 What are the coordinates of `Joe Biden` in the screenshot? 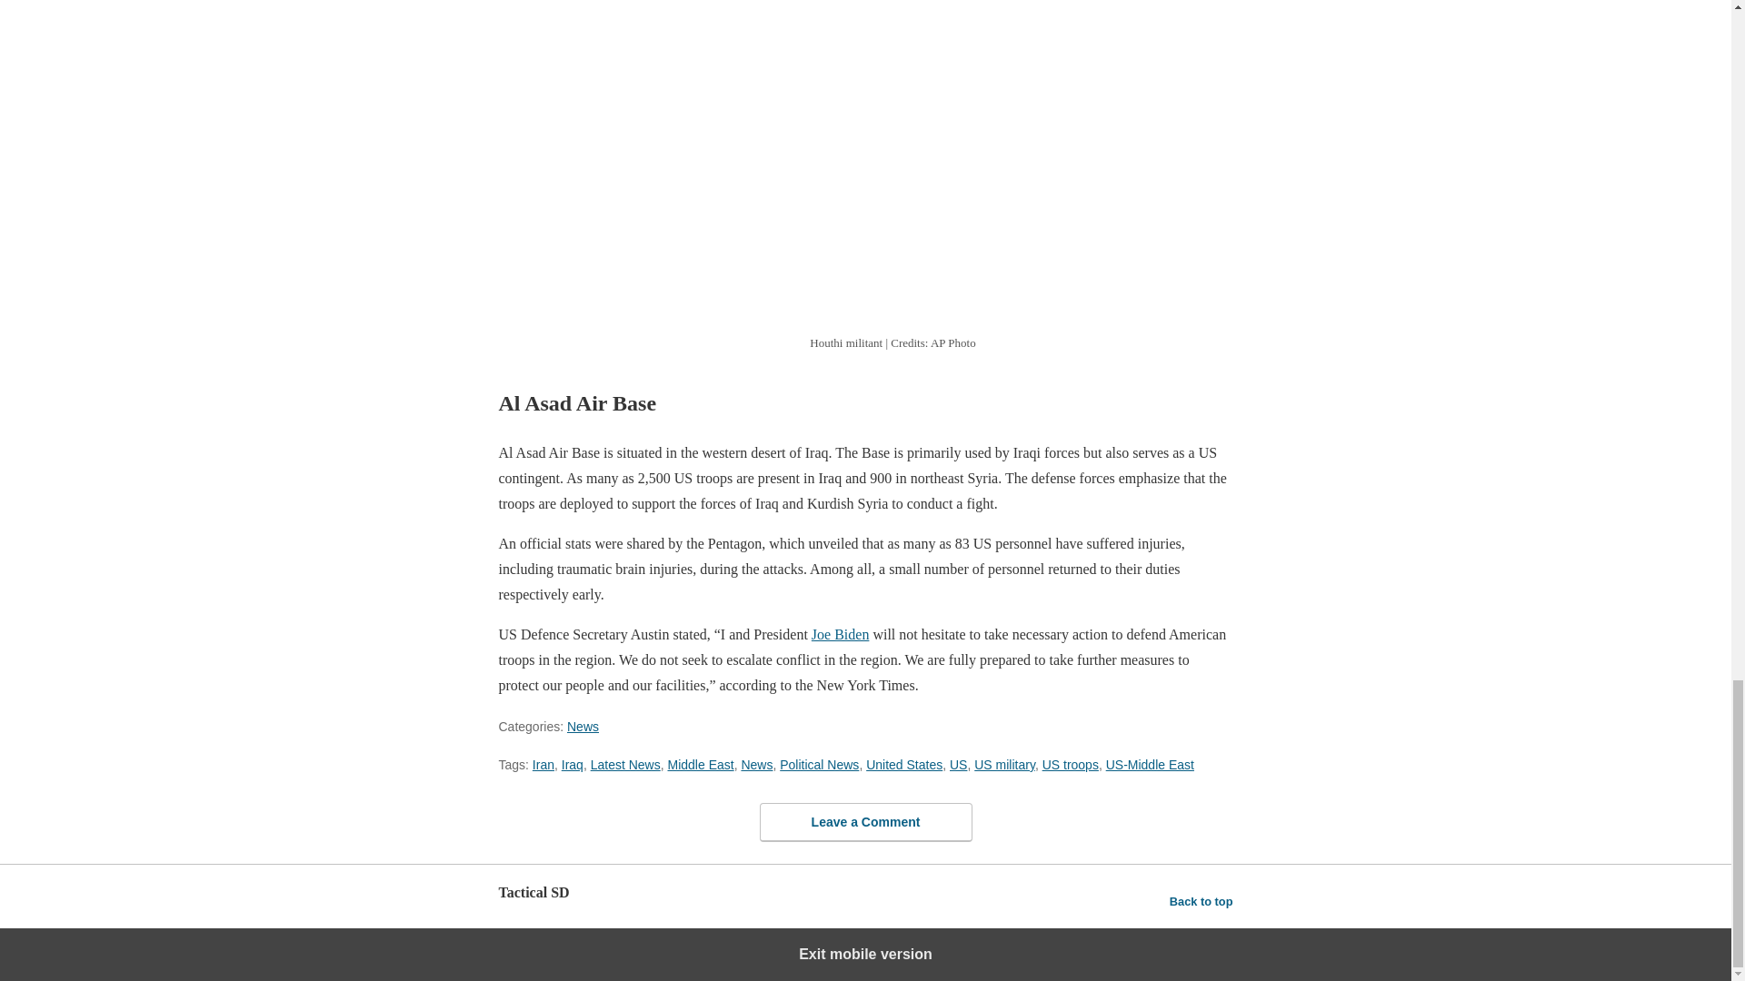 It's located at (840, 634).